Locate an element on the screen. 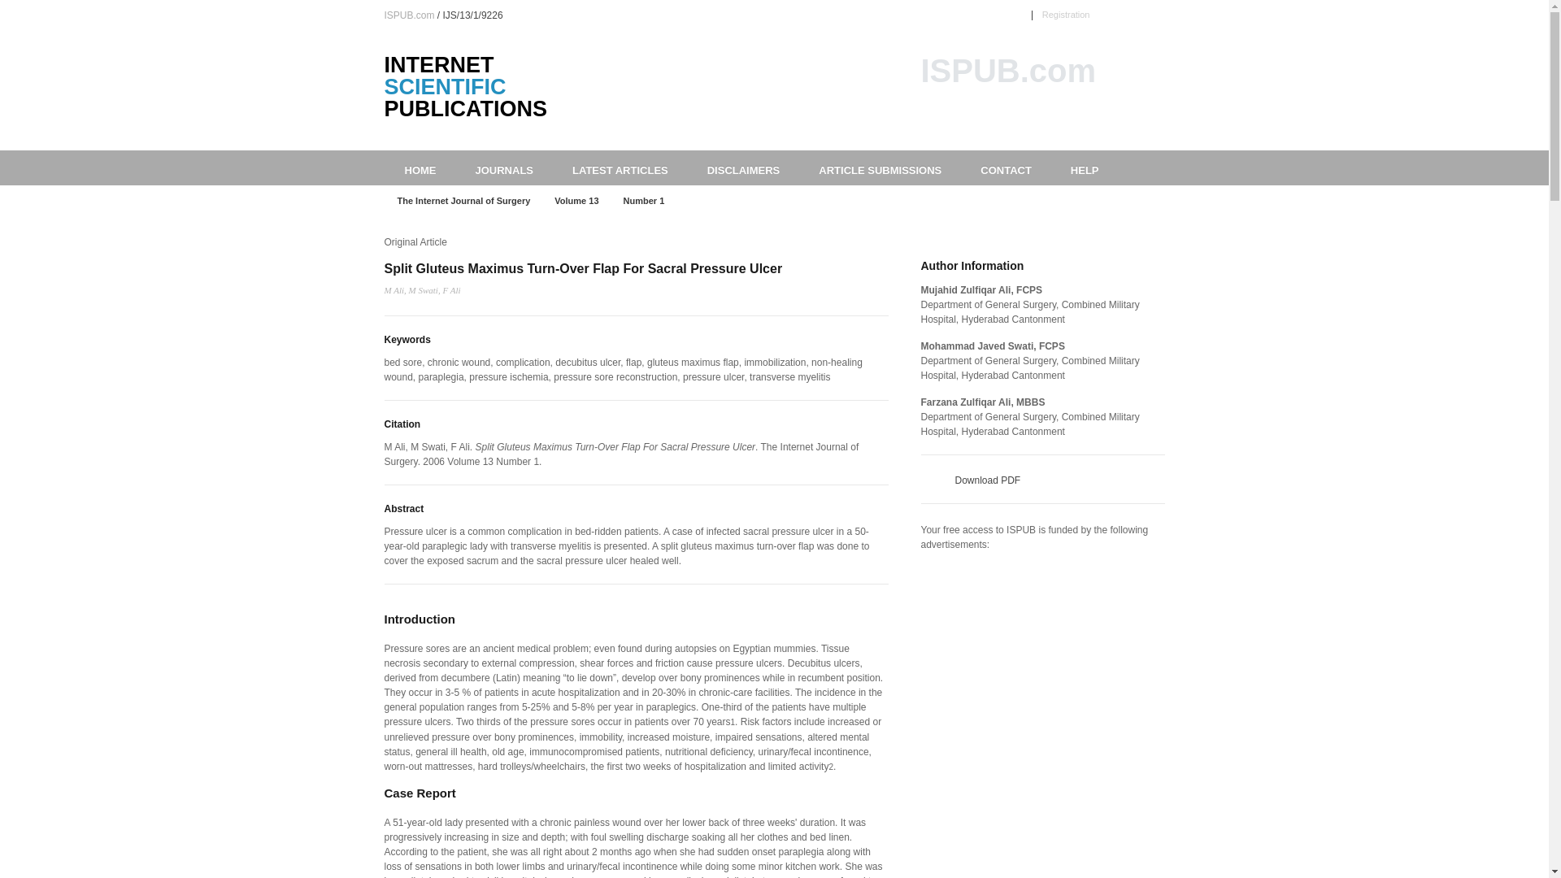 Image resolution: width=1561 pixels, height=878 pixels. The Internet Journal of Surgery is located at coordinates (463, 200).